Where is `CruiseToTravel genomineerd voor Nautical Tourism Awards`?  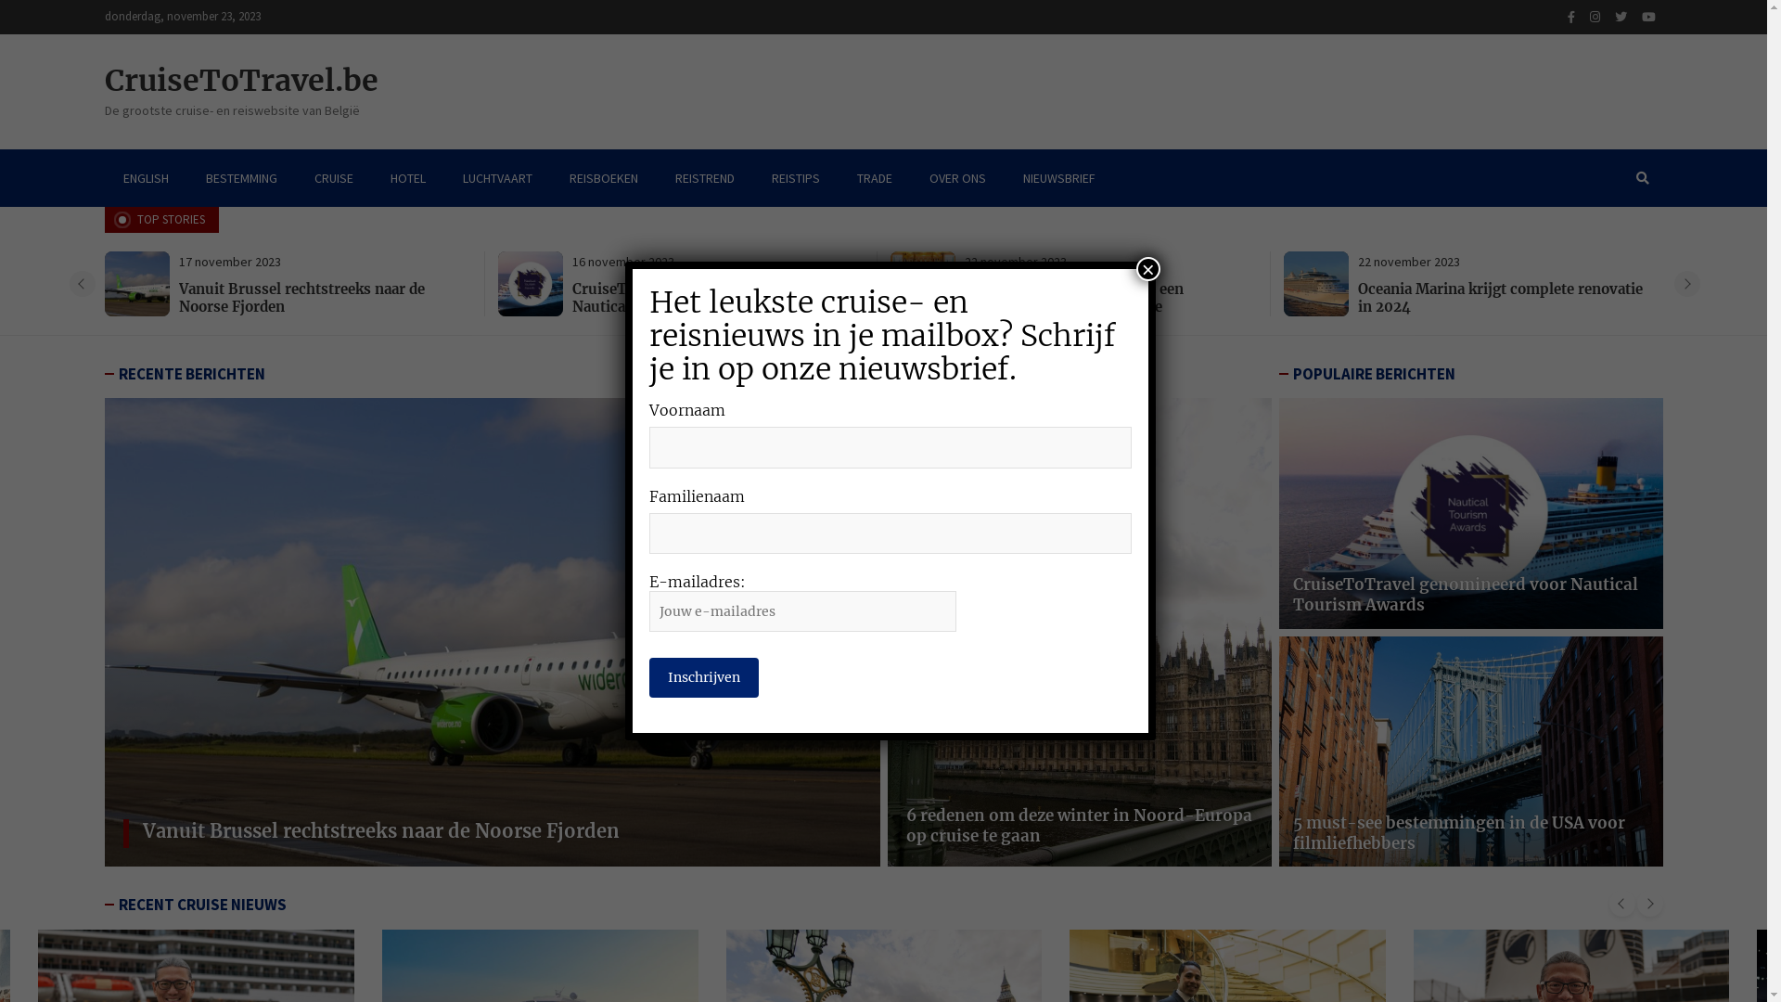 CruiseToTravel genomineerd voor Nautical Tourism Awards is located at coordinates (1466, 595).